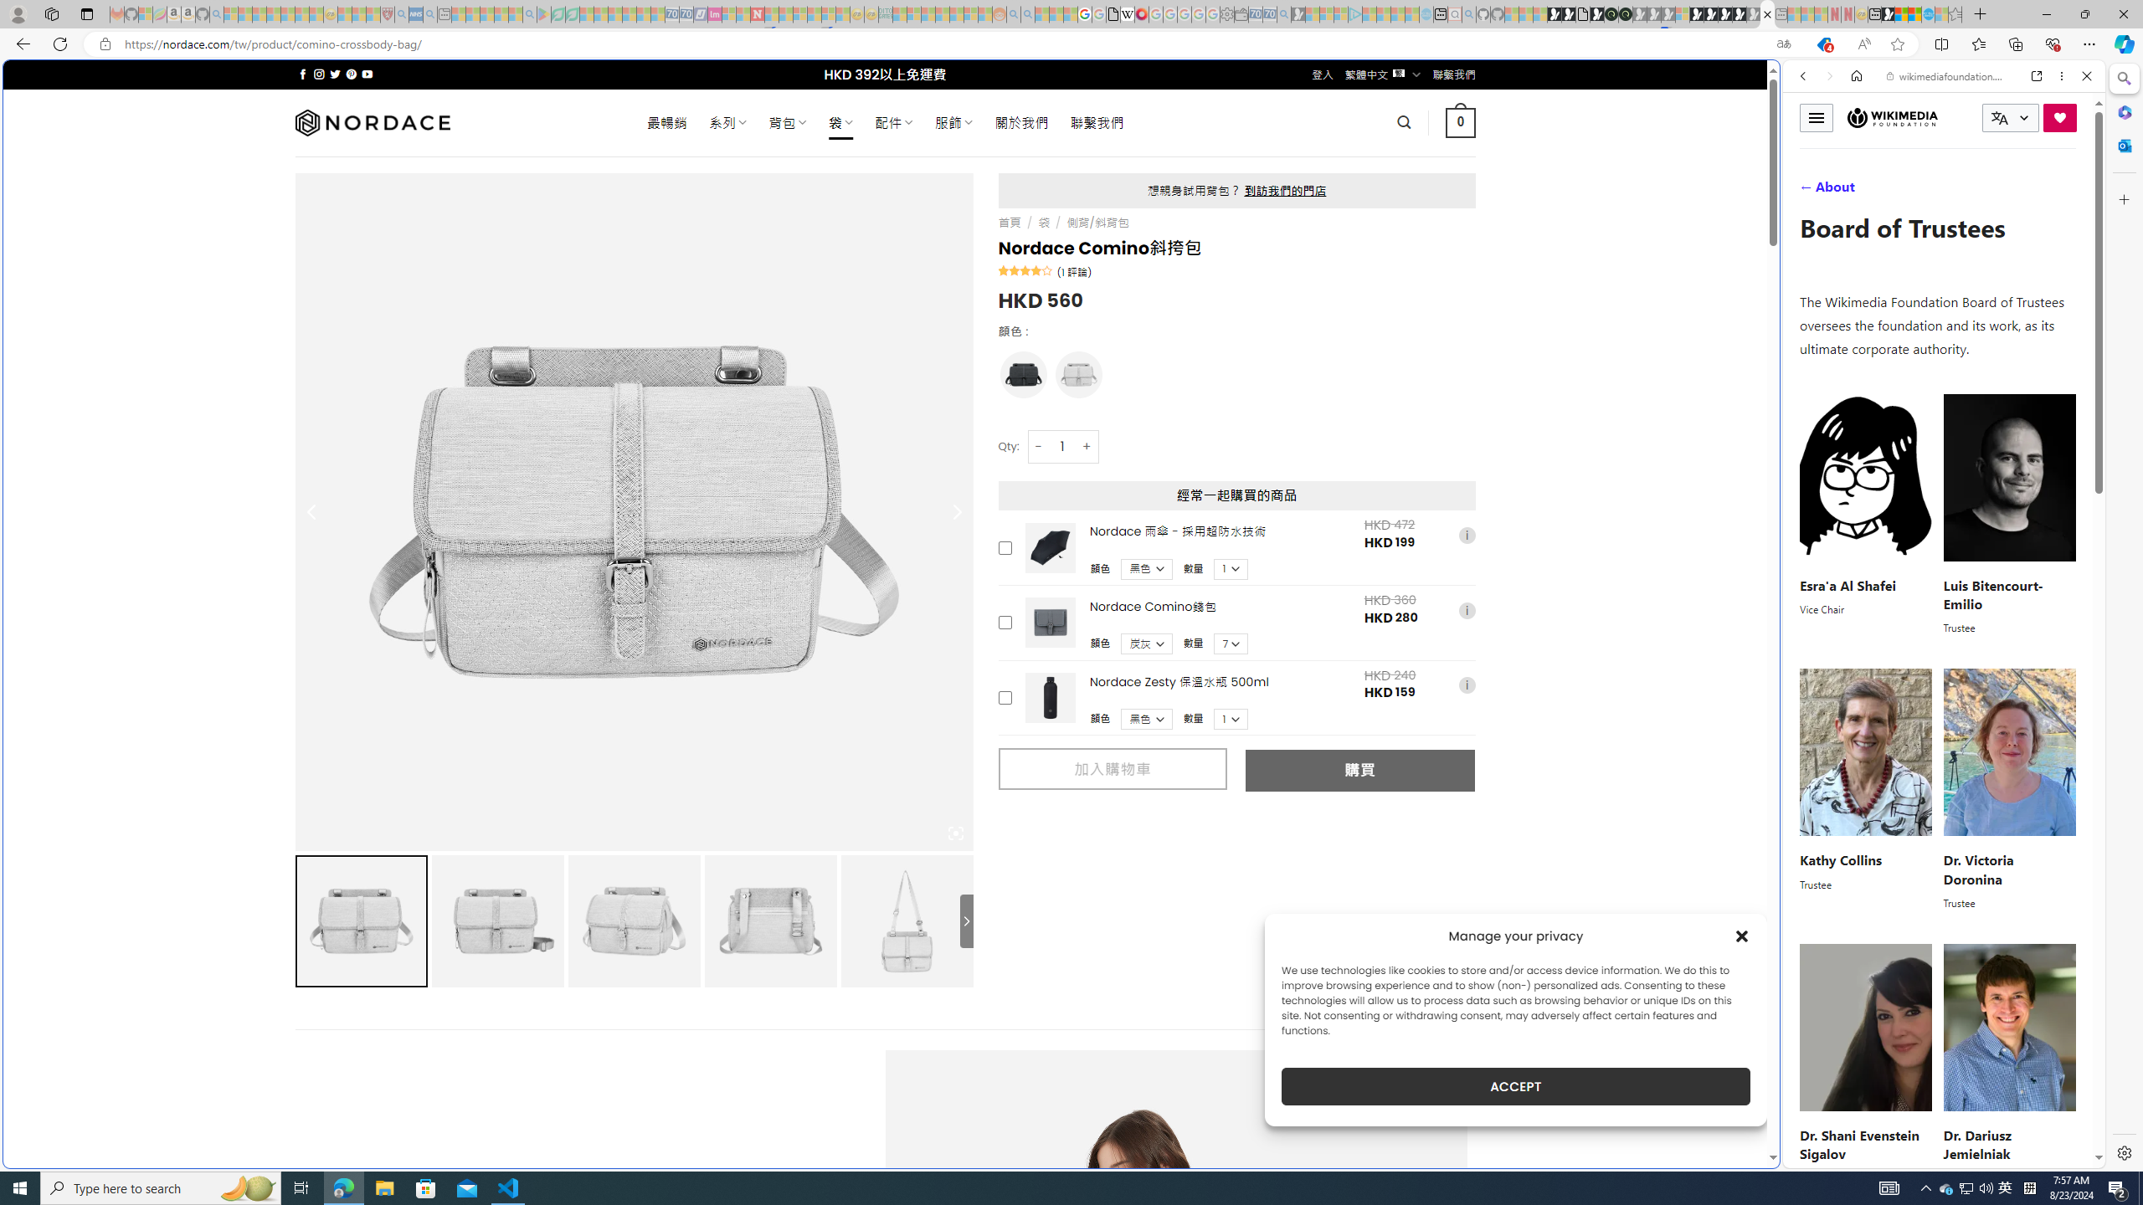  I want to click on Kathy Collins, so click(1840, 860).